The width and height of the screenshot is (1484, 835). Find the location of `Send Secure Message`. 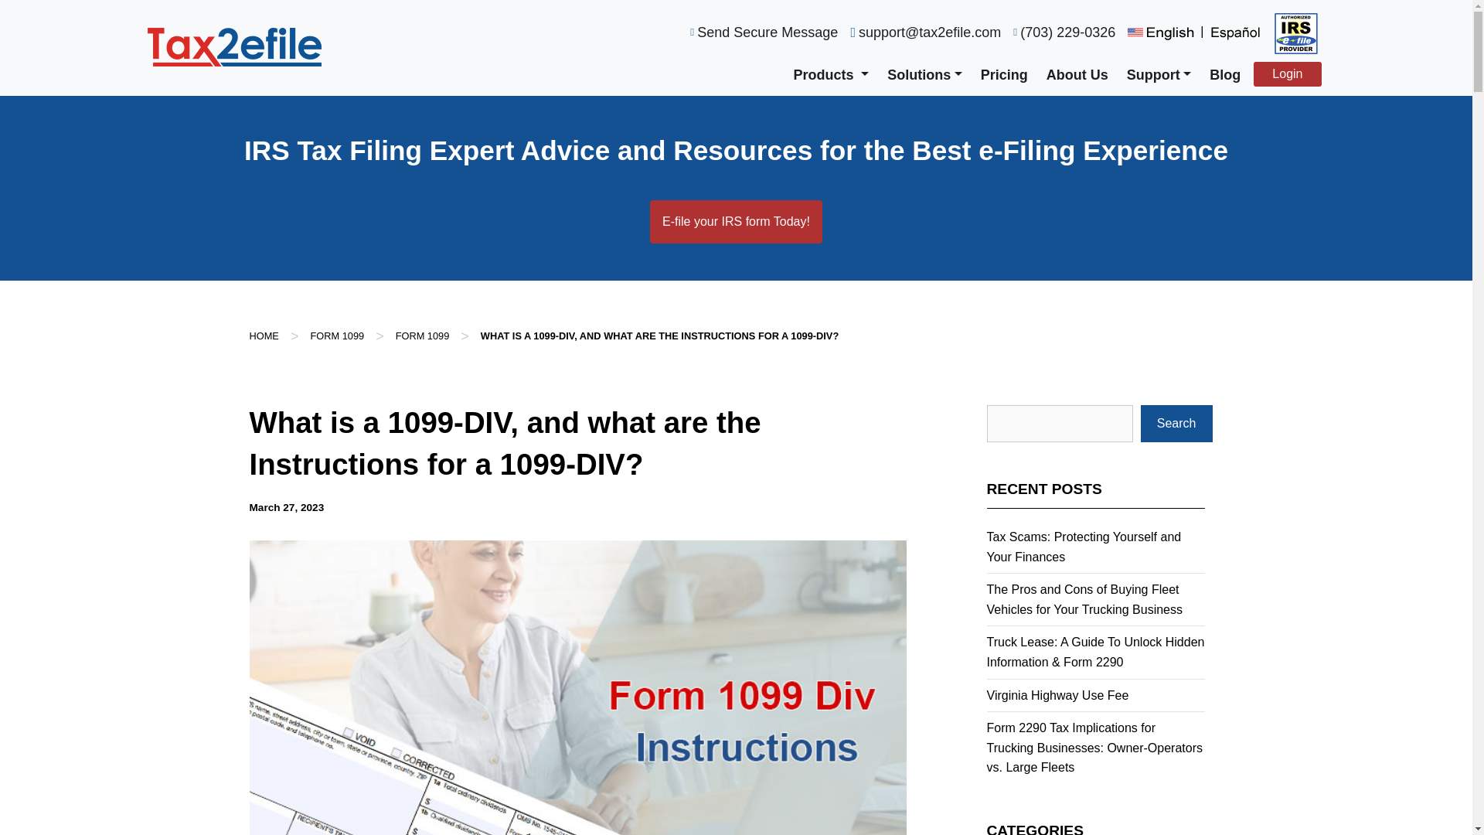

Send Secure Message is located at coordinates (764, 26).